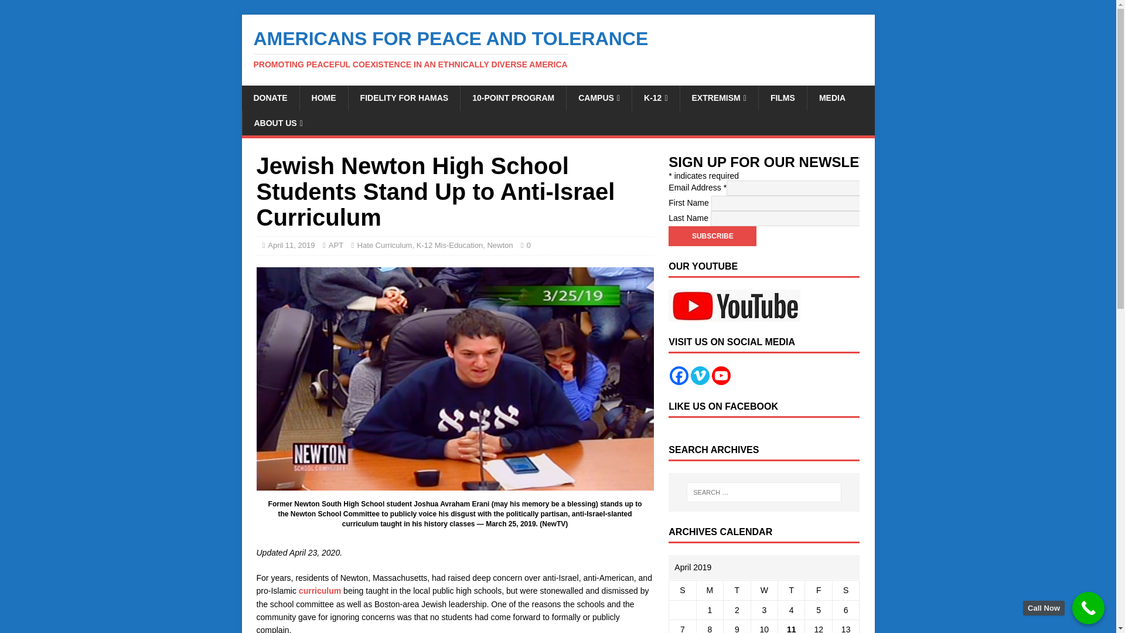 Image resolution: width=1125 pixels, height=633 pixels. I want to click on Americans for Peace and Tolerance, so click(558, 49).